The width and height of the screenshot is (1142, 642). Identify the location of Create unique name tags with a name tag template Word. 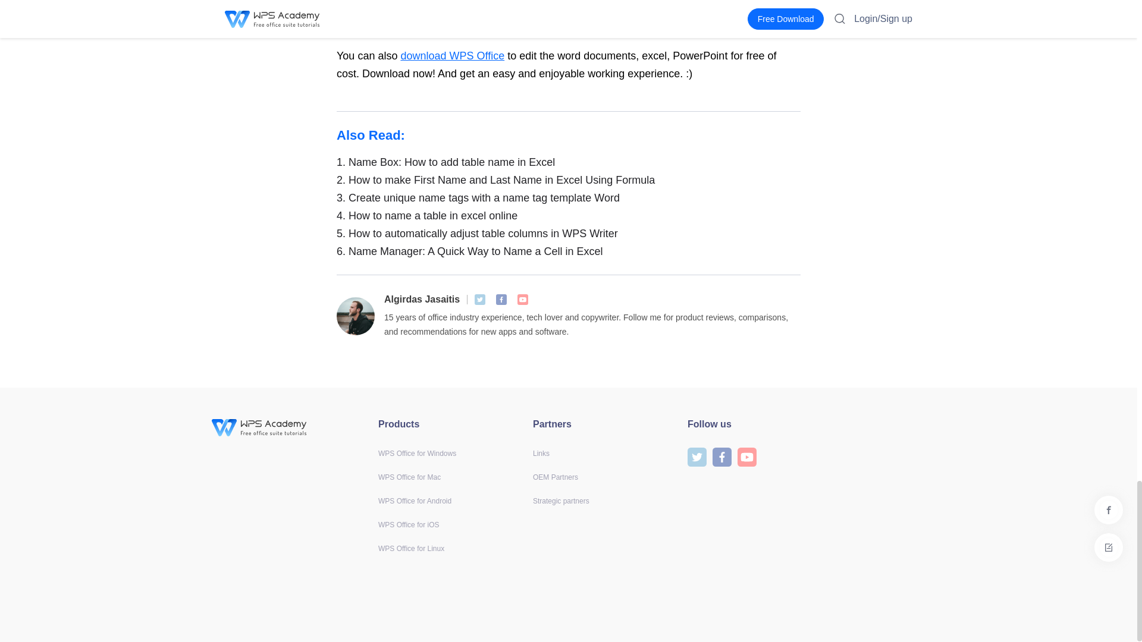
(569, 197).